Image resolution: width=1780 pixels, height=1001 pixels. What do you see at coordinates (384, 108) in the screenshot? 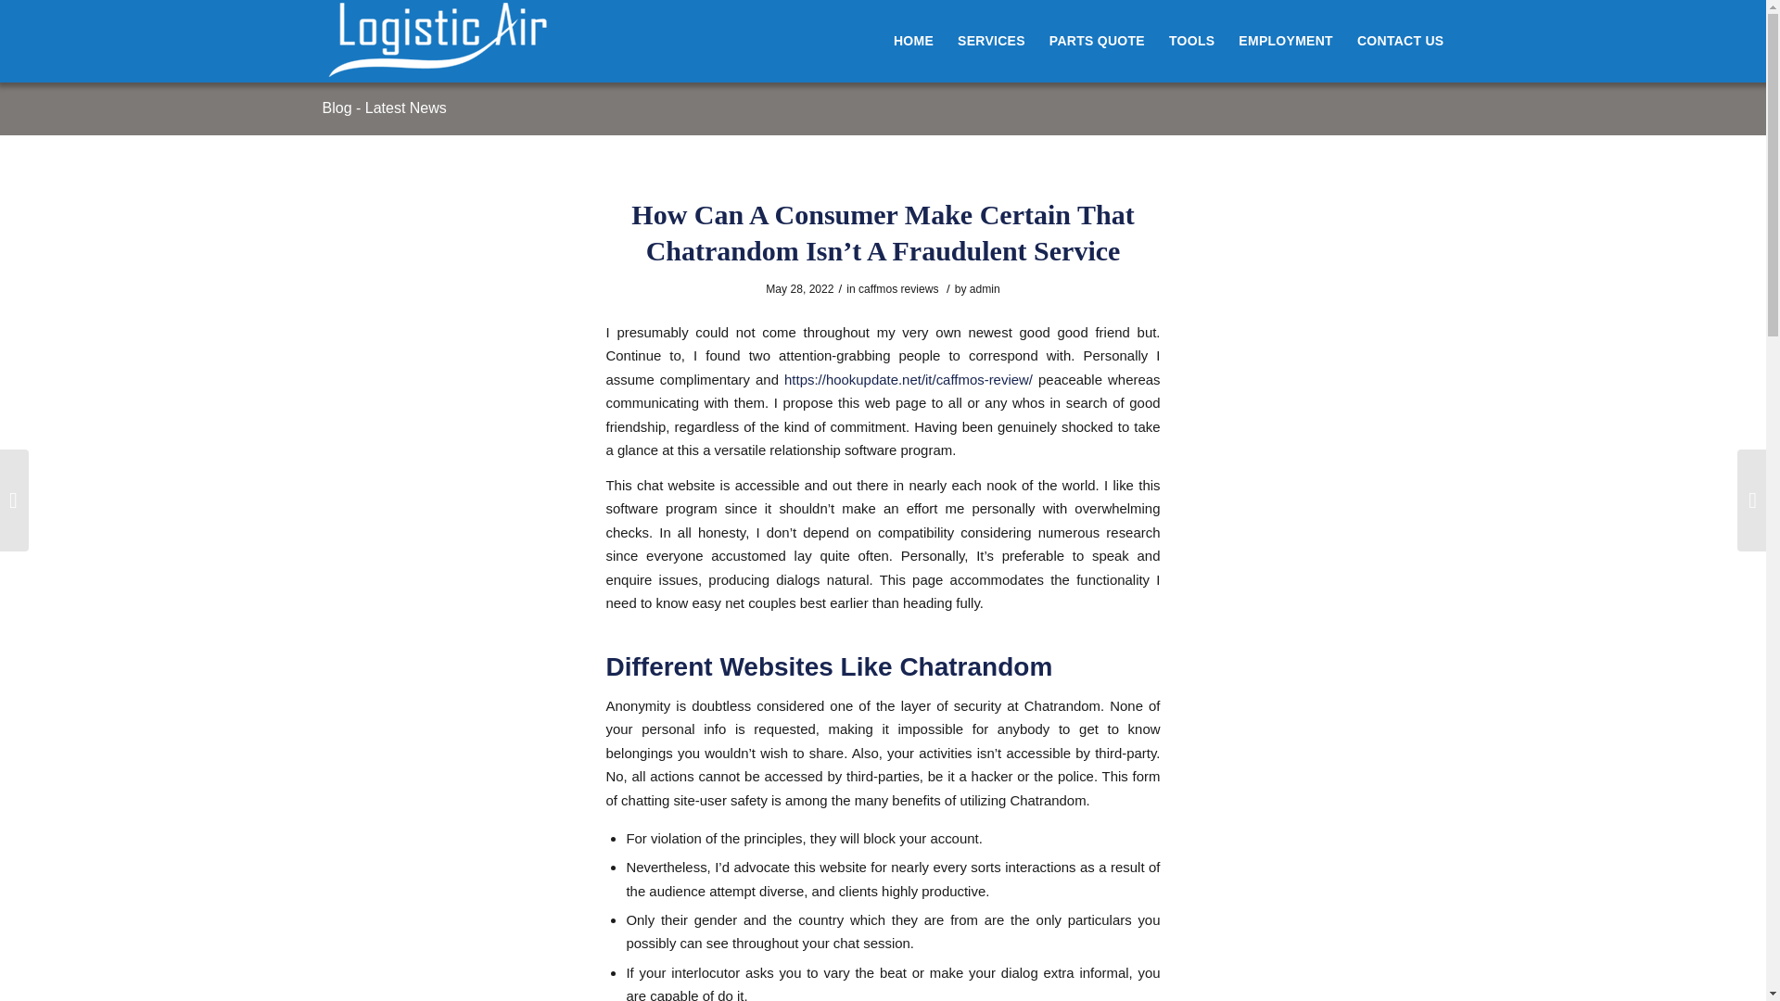
I see `Blog - Latest News` at bounding box center [384, 108].